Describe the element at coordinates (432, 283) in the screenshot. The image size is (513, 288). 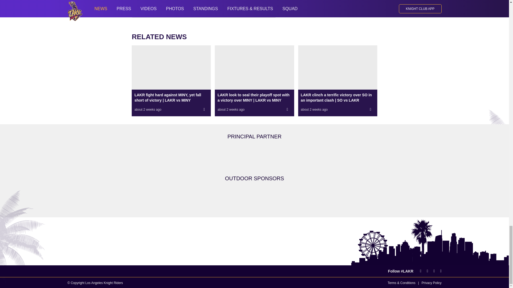
I see `Privacy Policy` at that location.